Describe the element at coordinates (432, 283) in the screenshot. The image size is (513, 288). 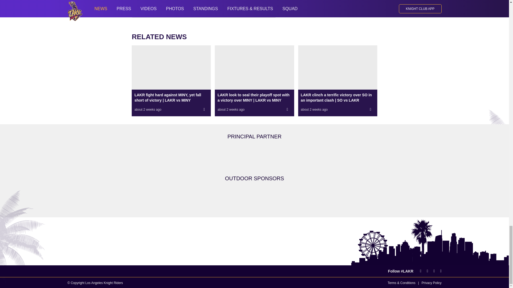
I see `Privacy Policy` at that location.